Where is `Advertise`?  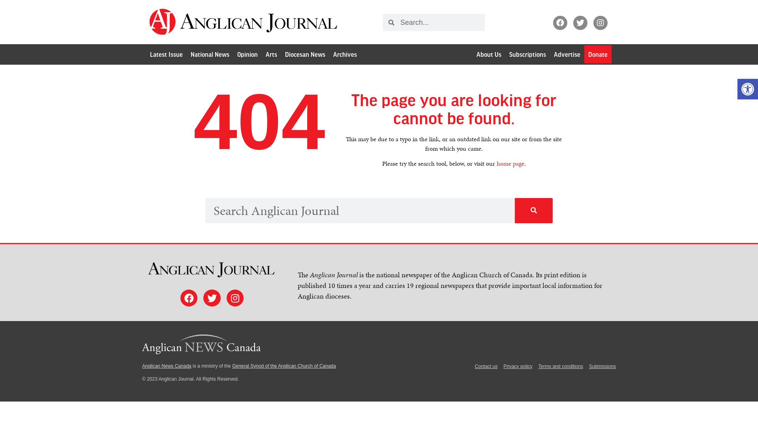 Advertise is located at coordinates (567, 54).